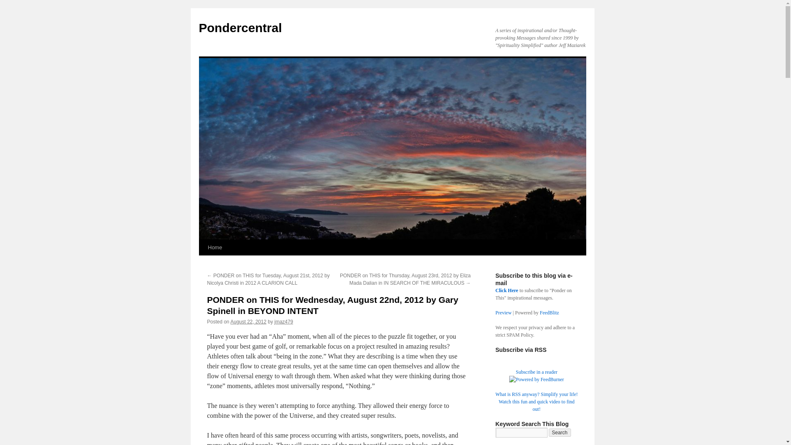 This screenshot has height=445, width=791. Describe the element at coordinates (248, 322) in the screenshot. I see `August 22, 2012` at that location.